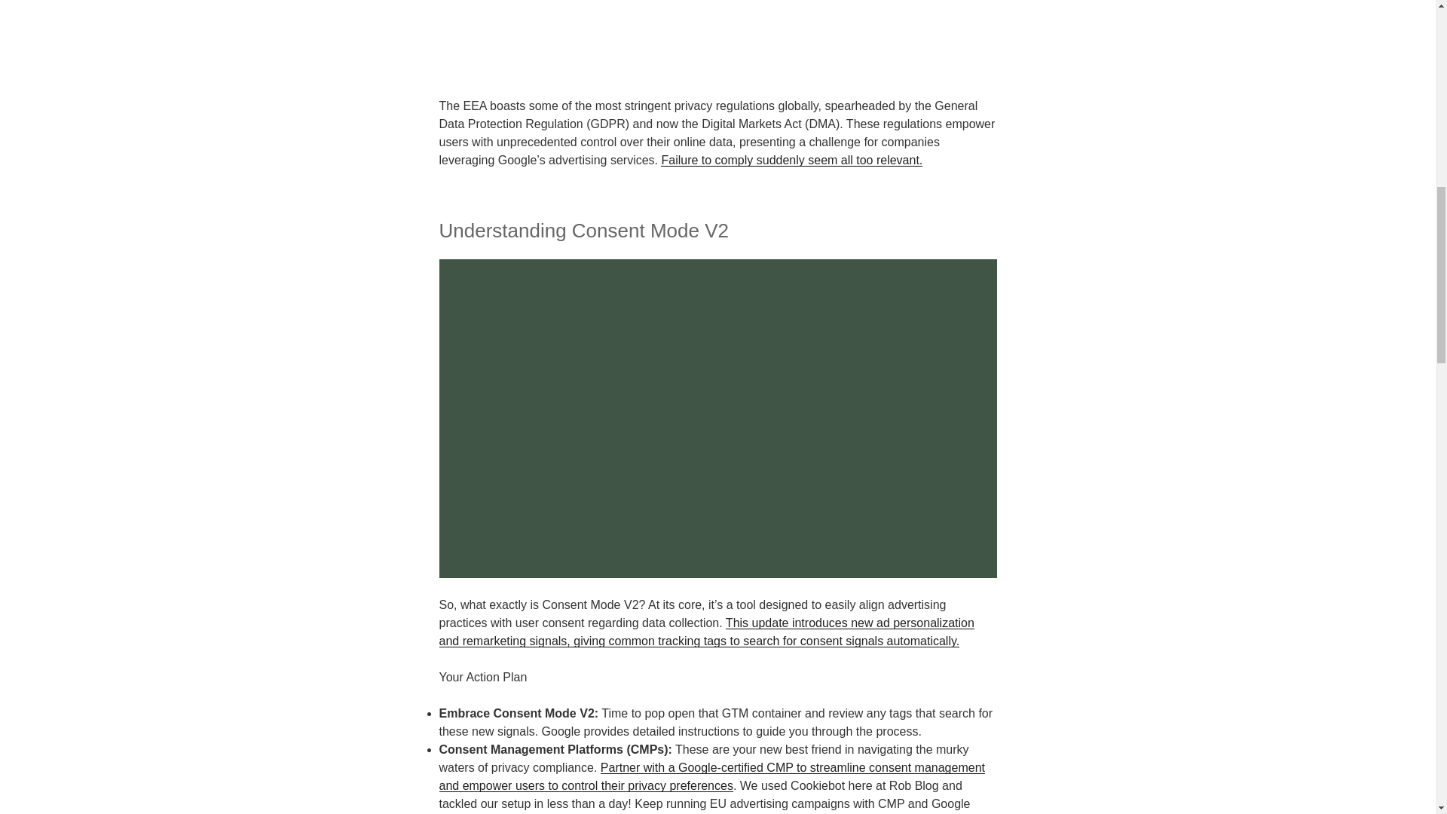  What do you see at coordinates (791, 160) in the screenshot?
I see `Failure to comply suddenly seem all too relevant.` at bounding box center [791, 160].